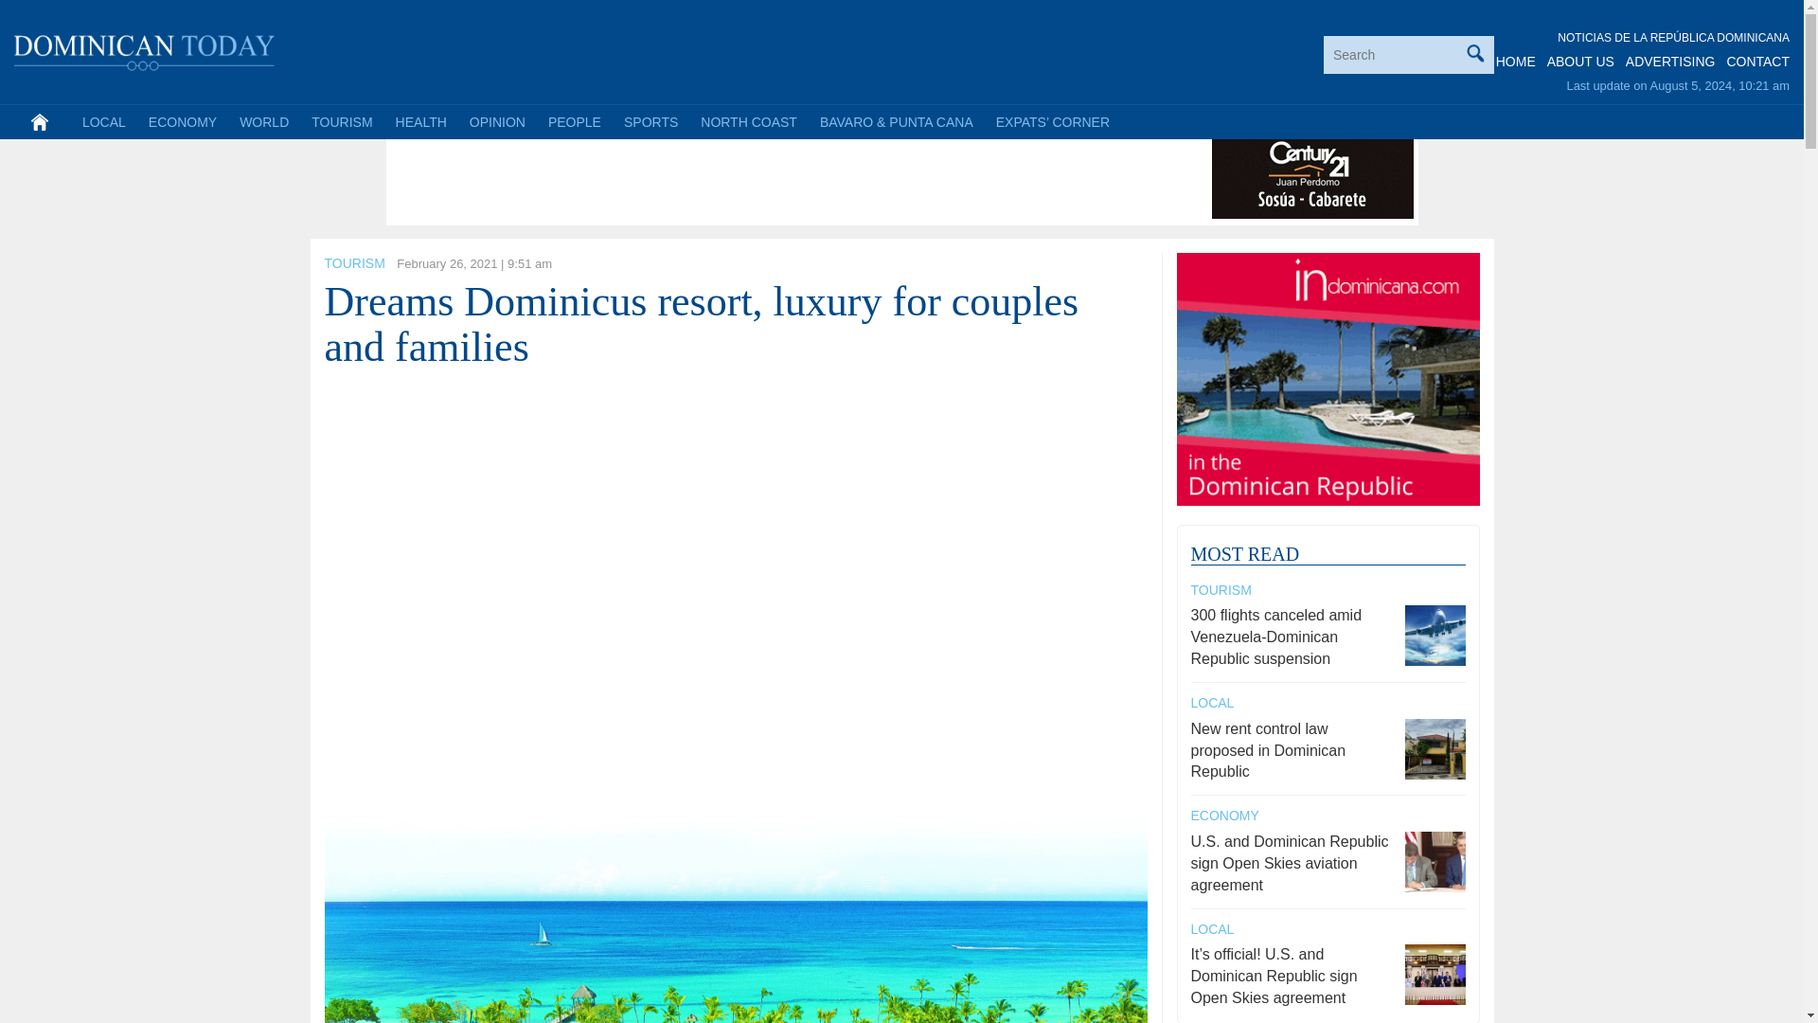  I want to click on Dominican Today News - Santo Domingo and Dominican Republic, so click(145, 49).